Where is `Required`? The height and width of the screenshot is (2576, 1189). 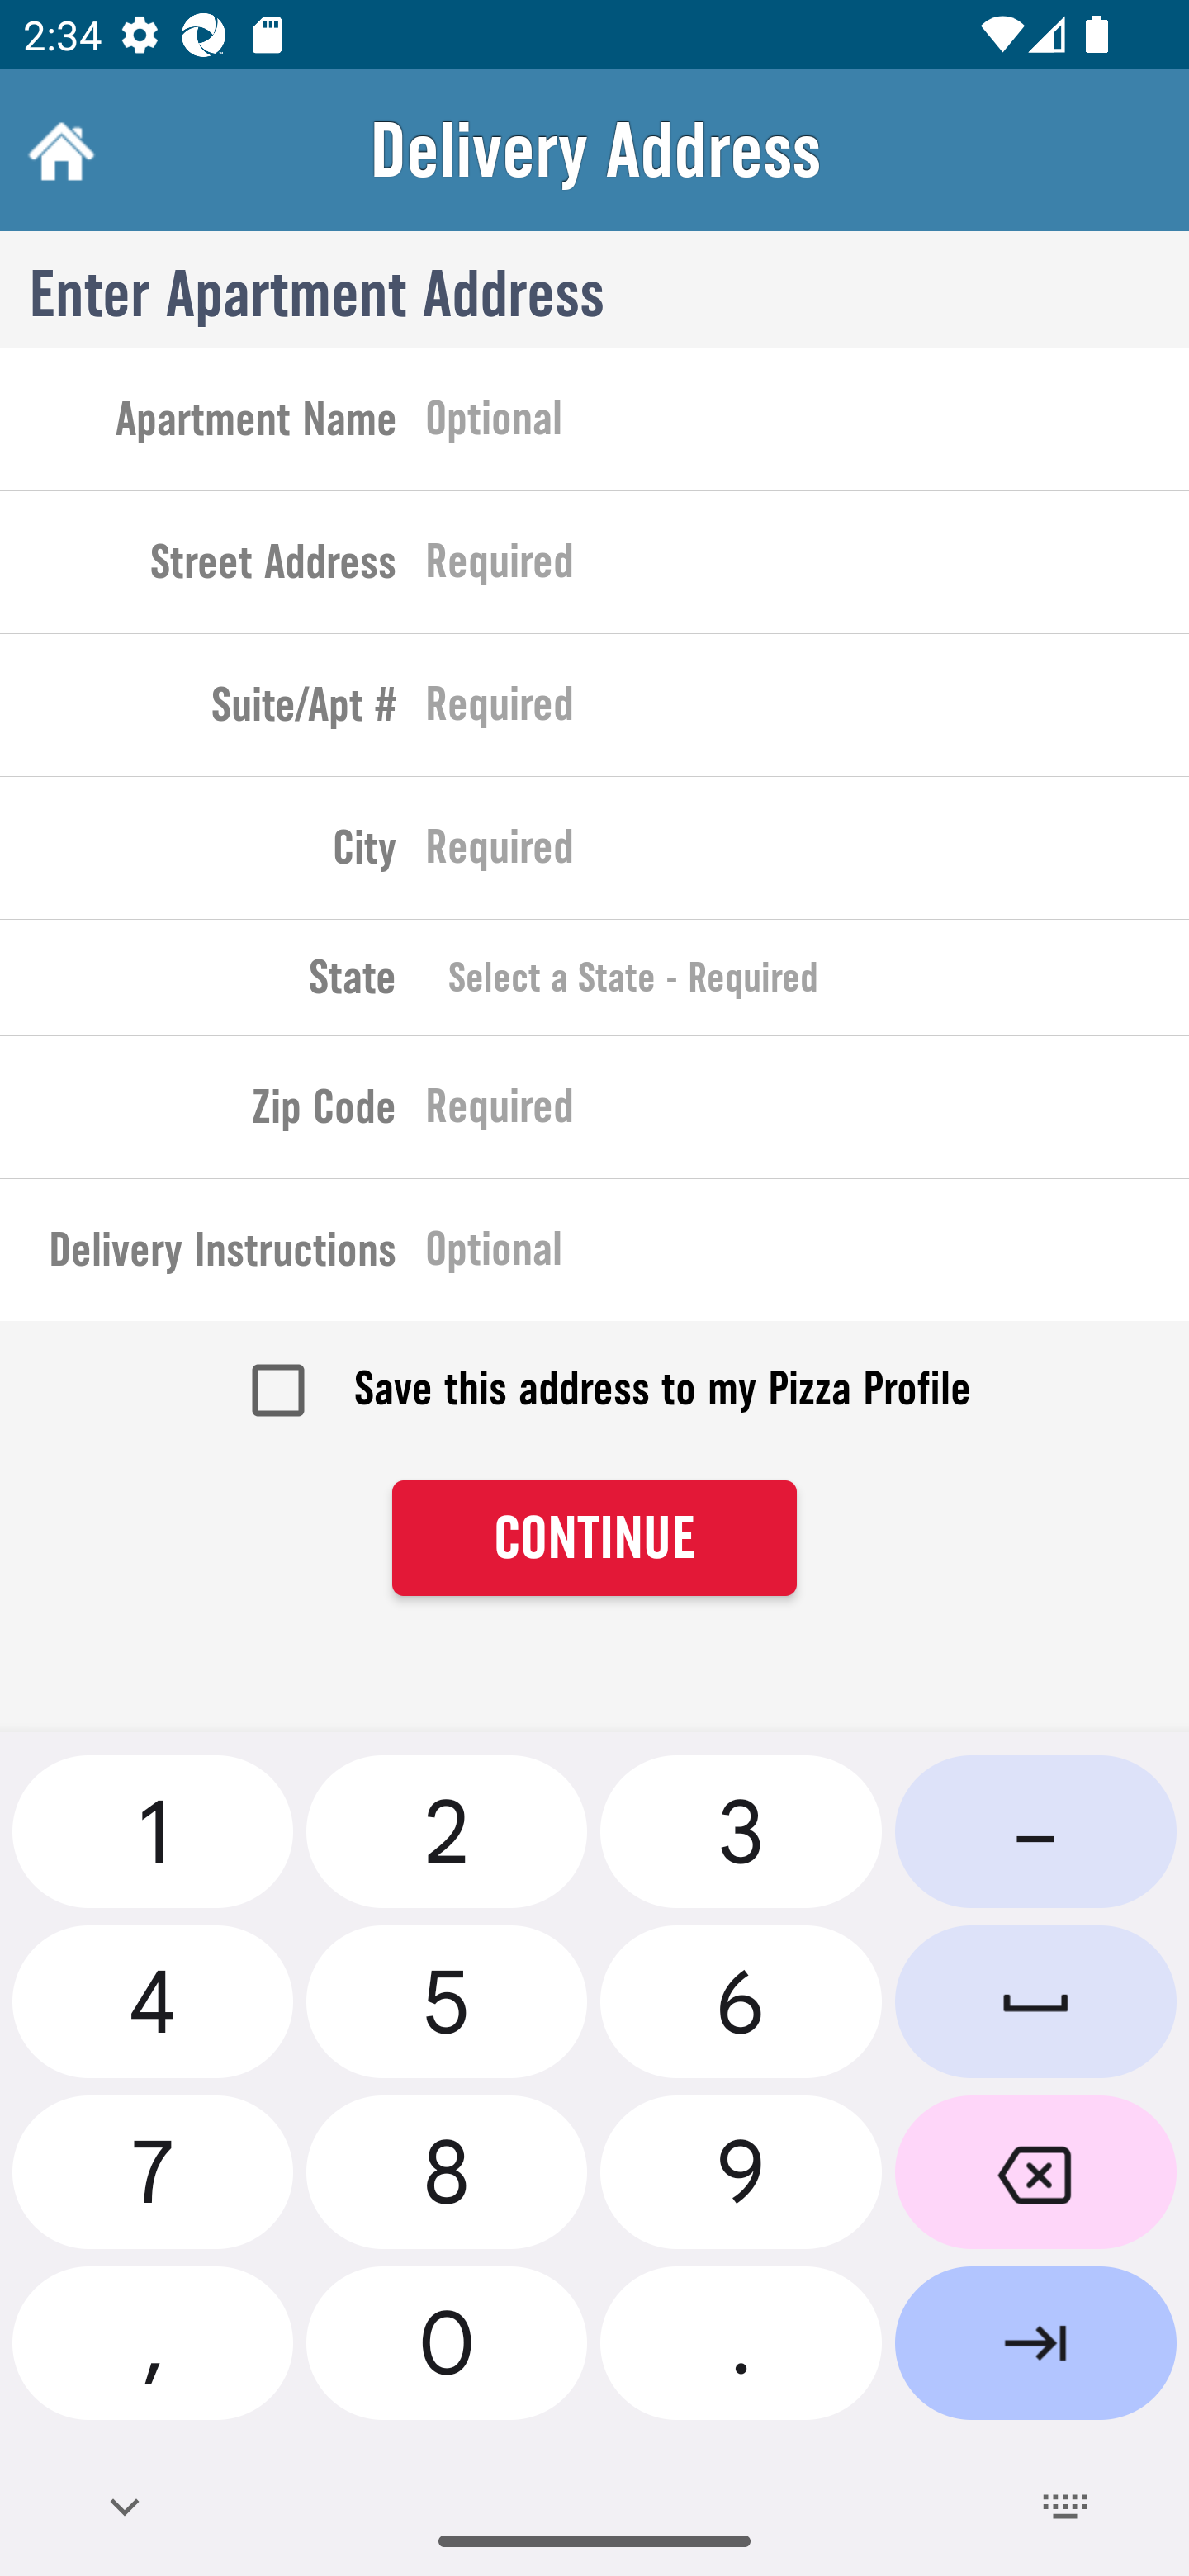
Required is located at coordinates (808, 711).